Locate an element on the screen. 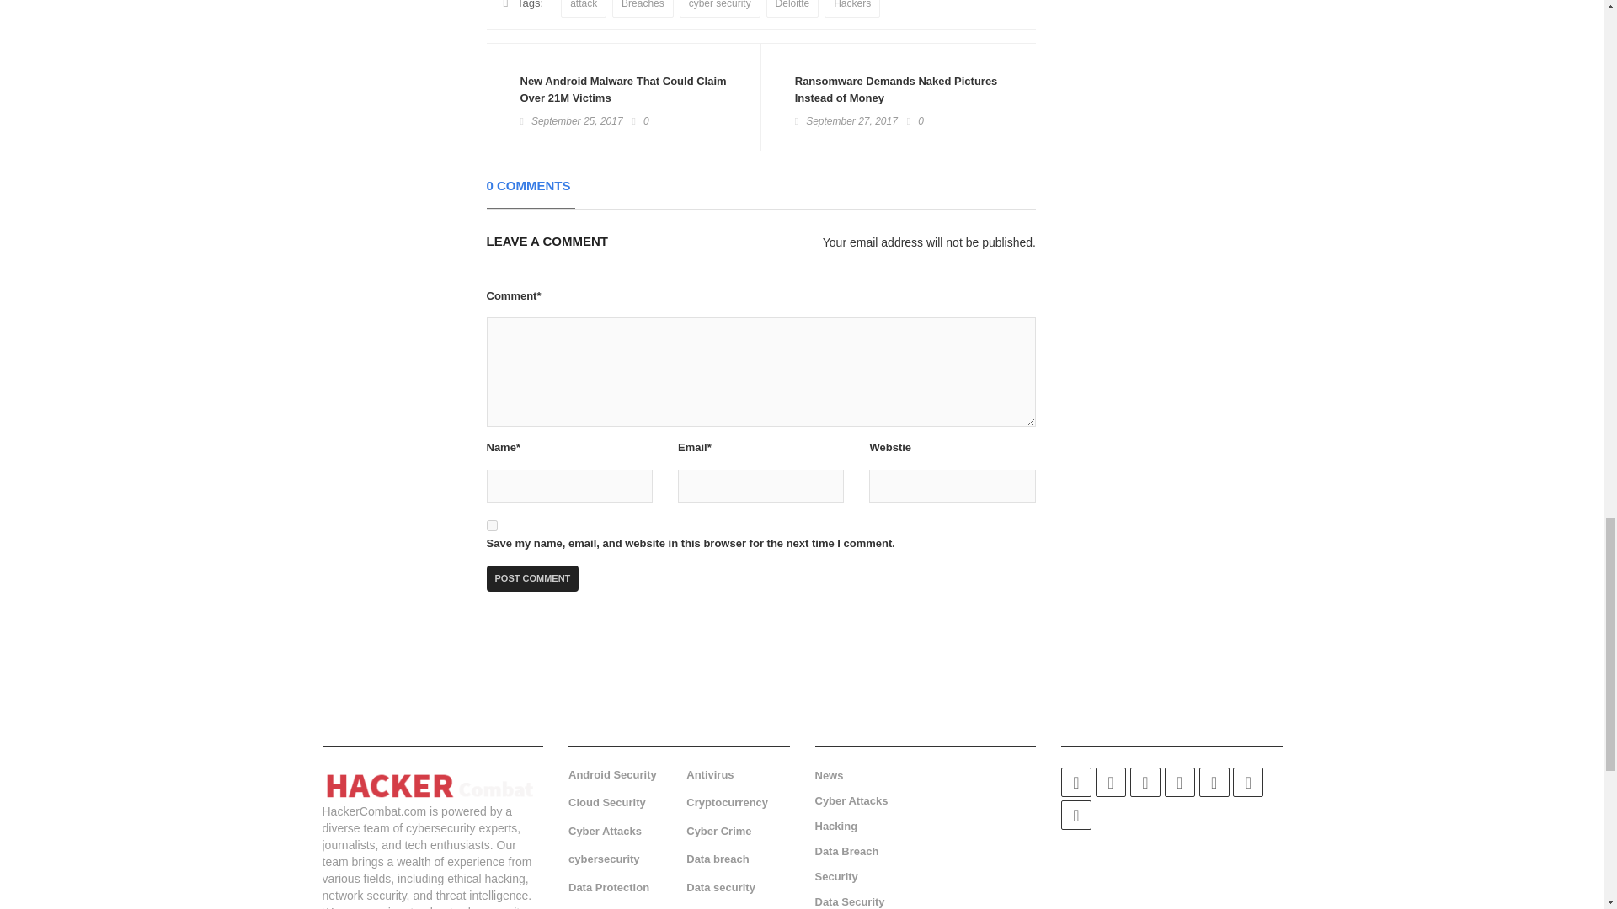 The width and height of the screenshot is (1617, 909). 0 is located at coordinates (640, 121).